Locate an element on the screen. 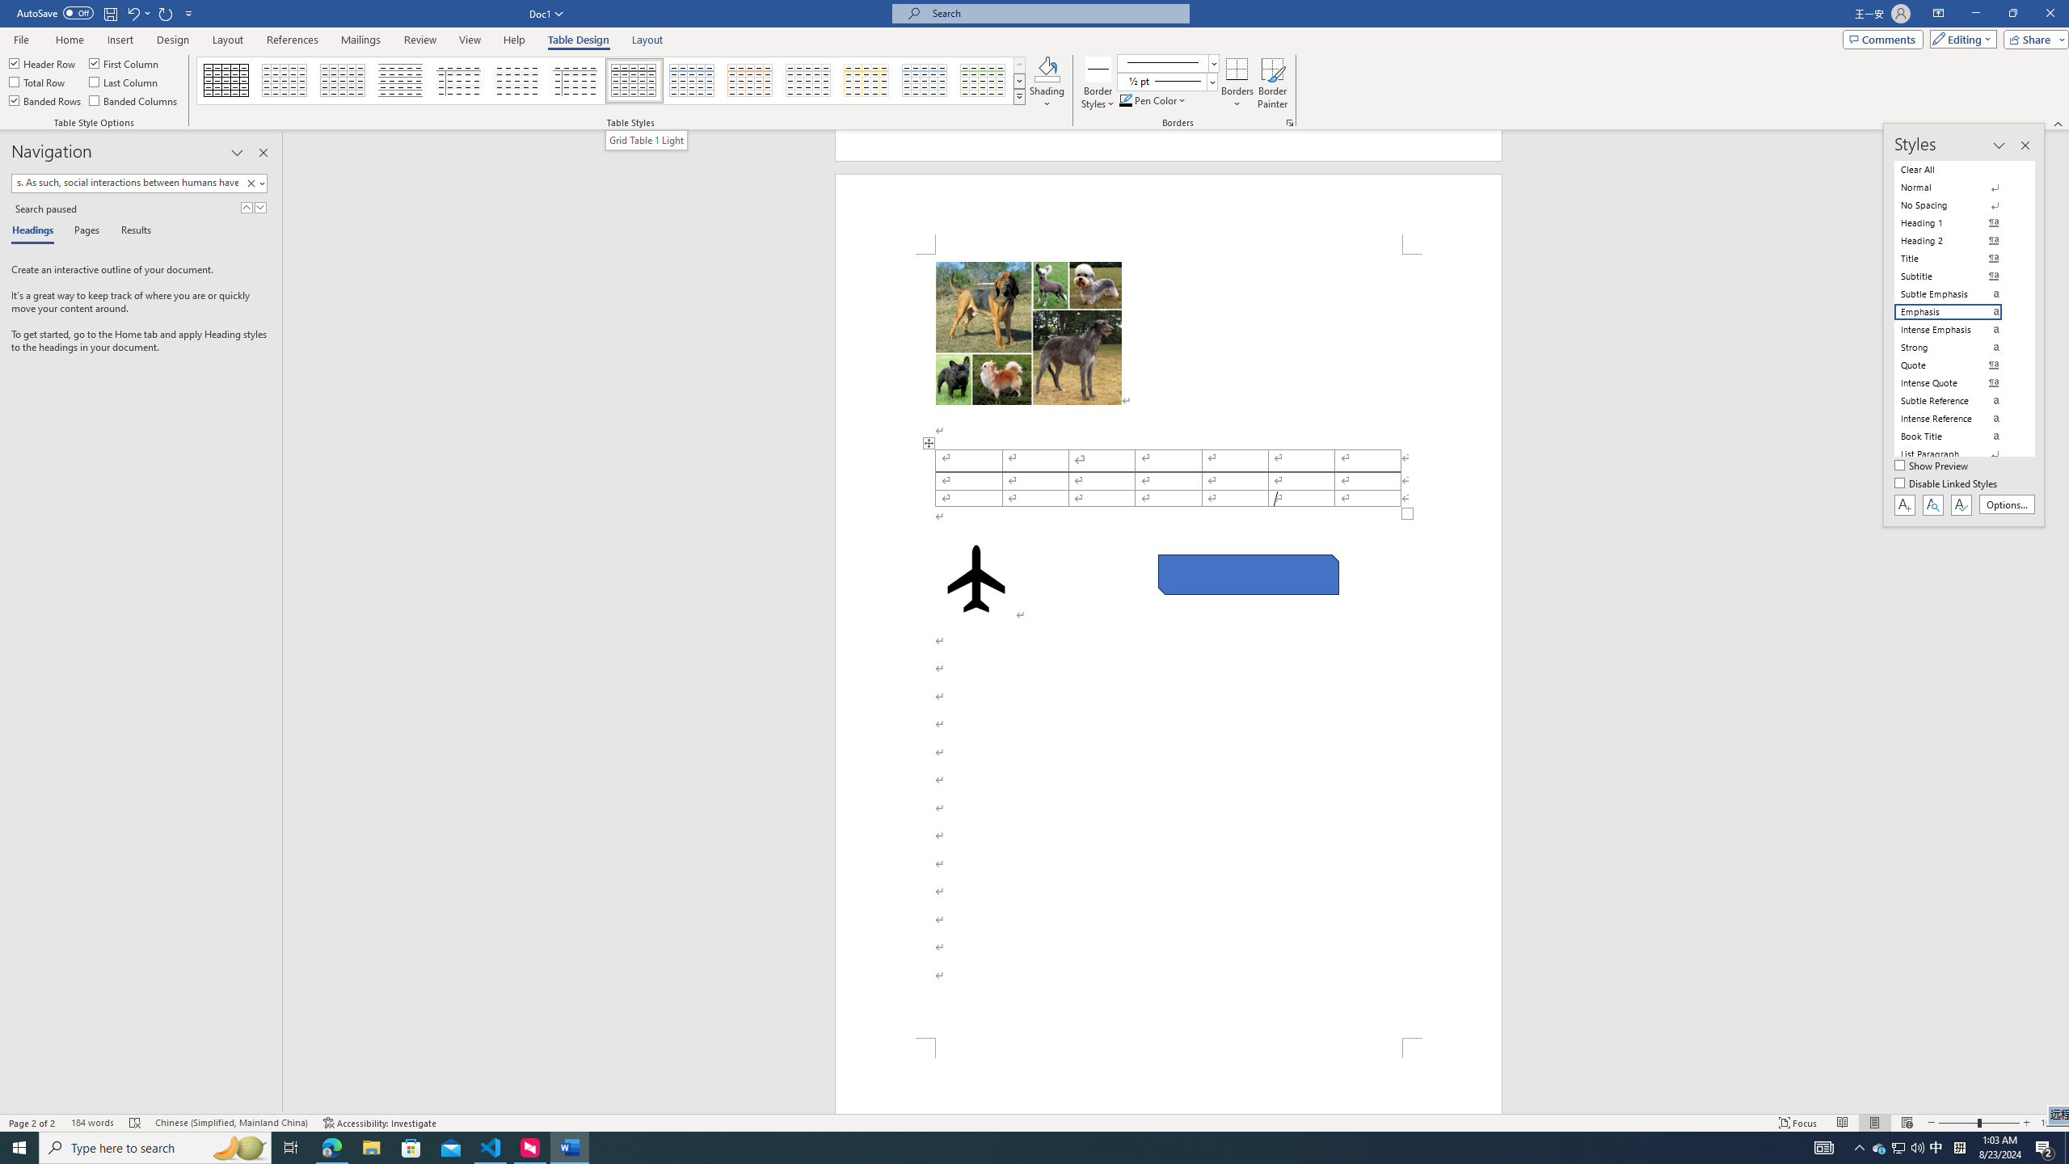  Clear is located at coordinates (254, 183).